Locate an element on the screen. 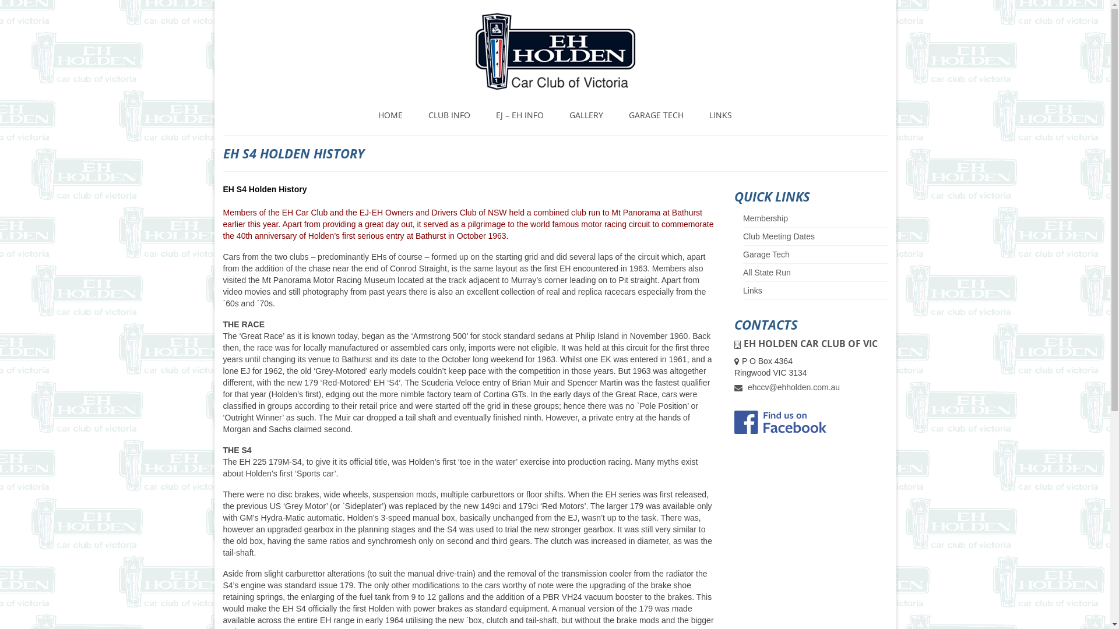 The width and height of the screenshot is (1119, 629). All State Run is located at coordinates (767, 273).